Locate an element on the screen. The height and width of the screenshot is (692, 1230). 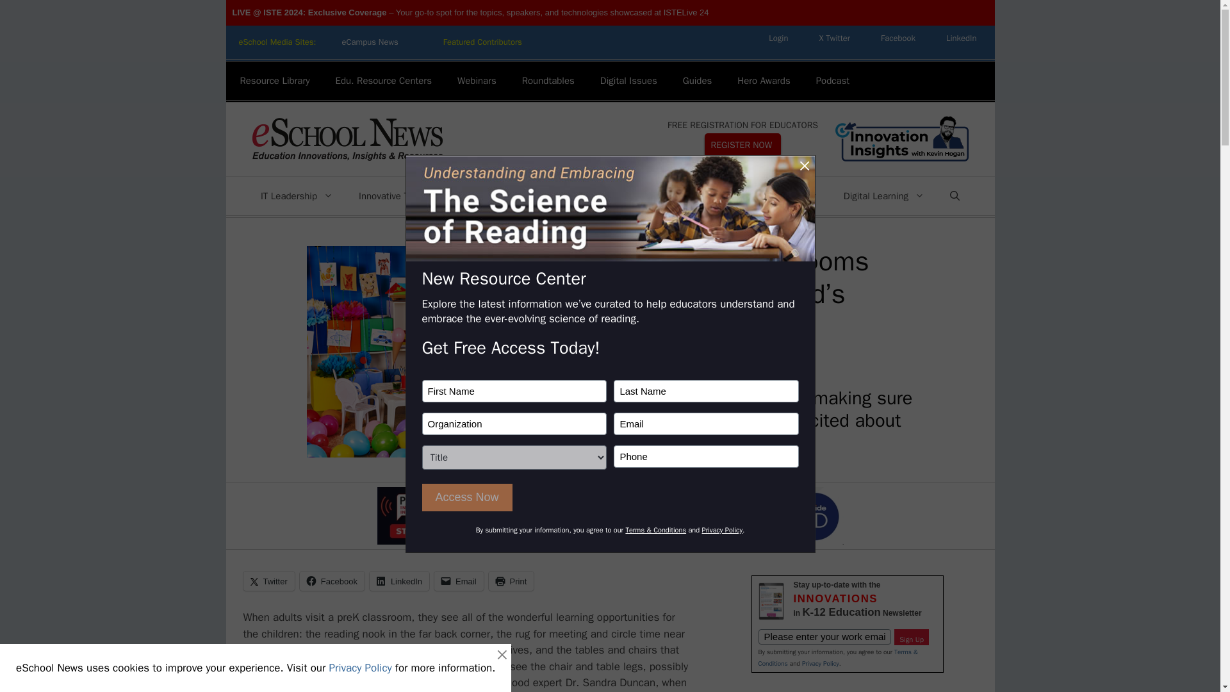
View all posts by Stacey Pusey is located at coordinates (641, 363).